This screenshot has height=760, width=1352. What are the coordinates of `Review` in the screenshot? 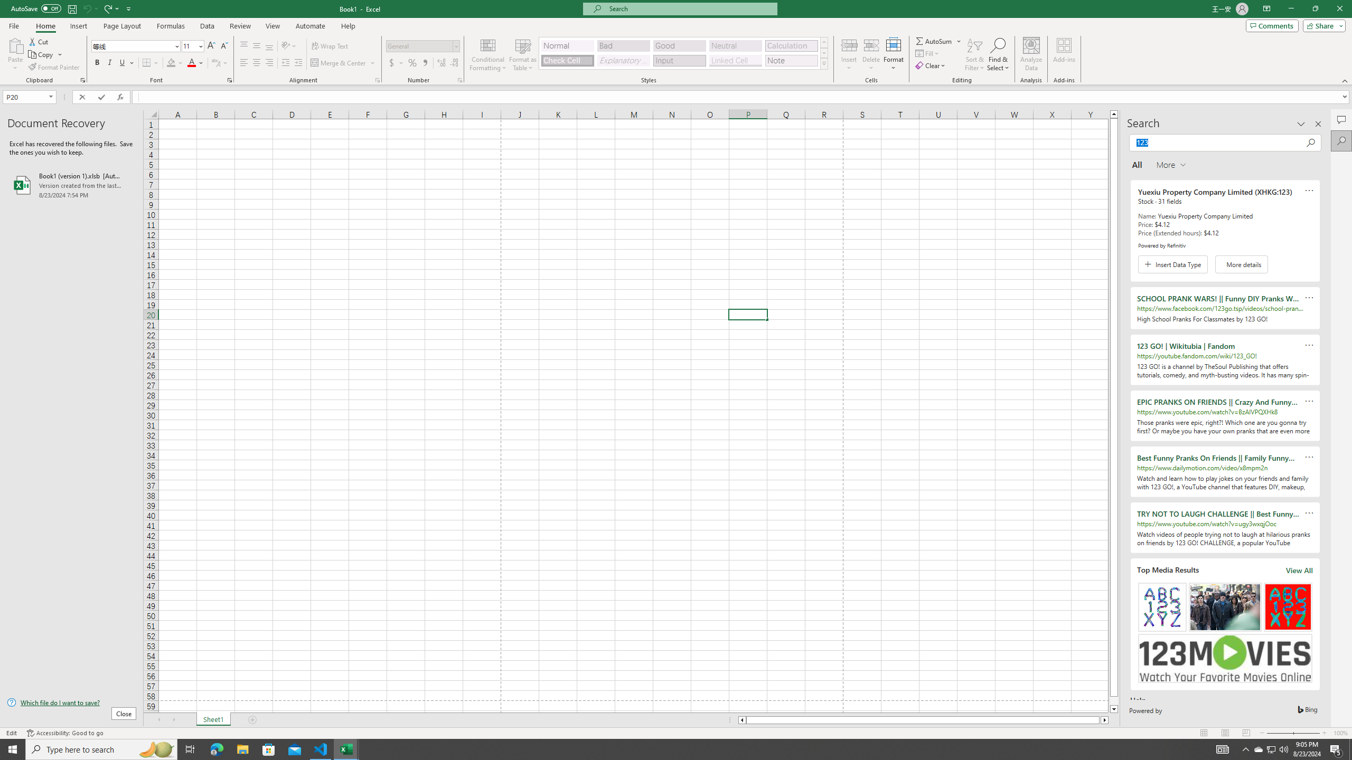 It's located at (240, 26).